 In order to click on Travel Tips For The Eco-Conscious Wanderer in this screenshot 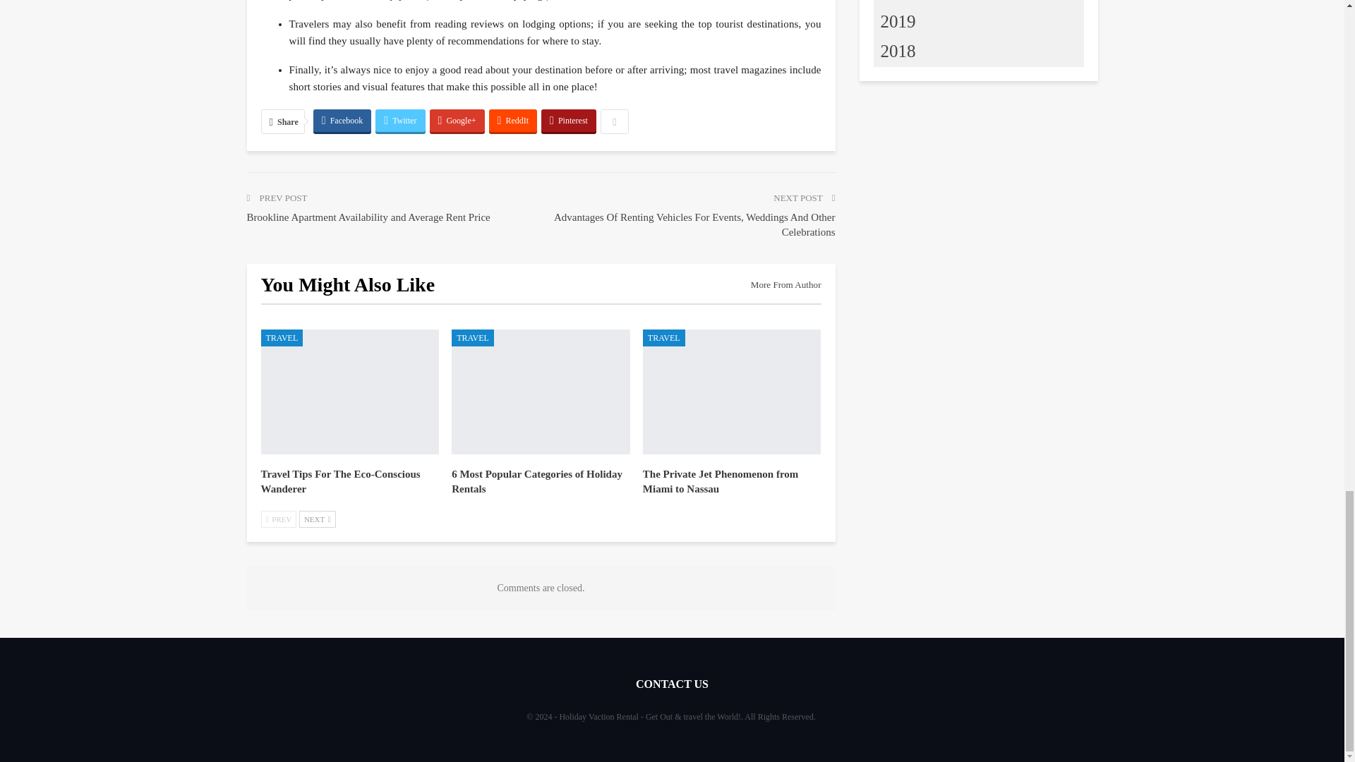, I will do `click(340, 481)`.